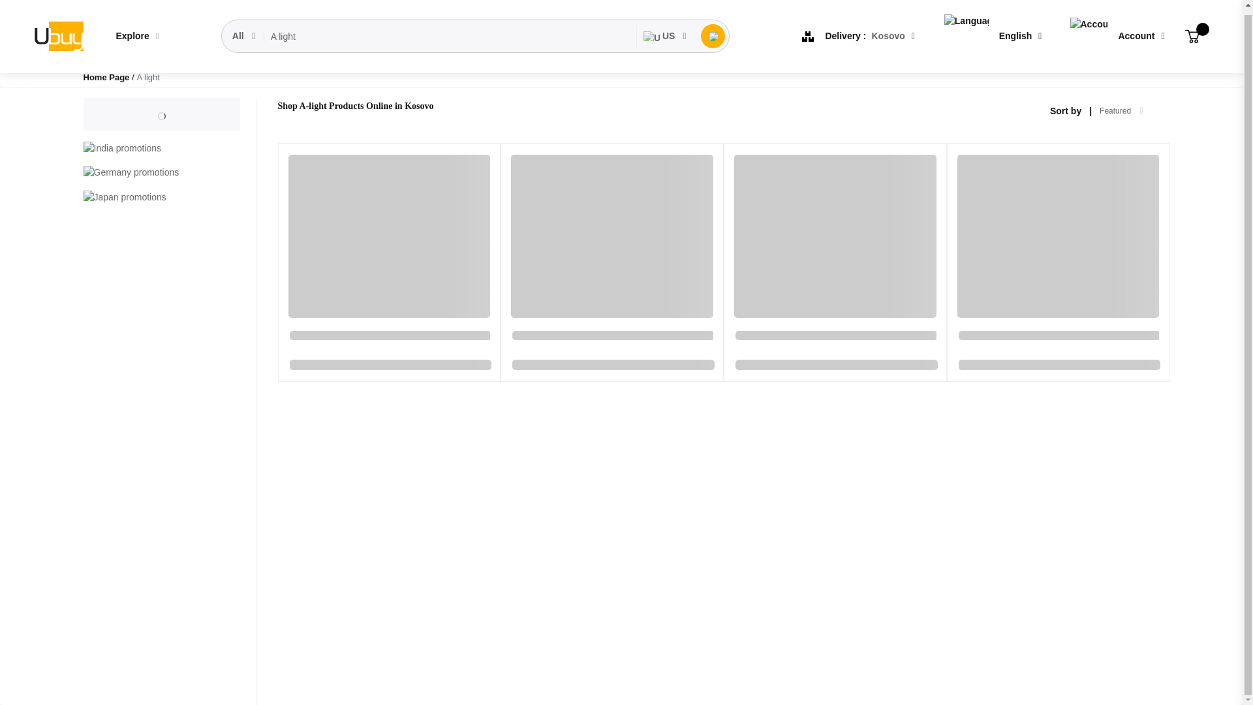  Describe the element at coordinates (57, 31) in the screenshot. I see `Ubuy` at that location.